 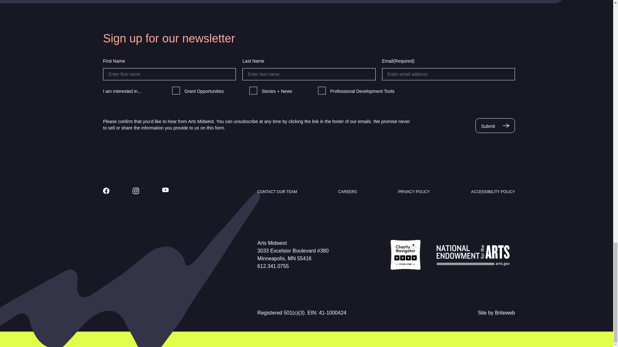 I want to click on Arts Midwest on Charity Navigator, so click(x=405, y=255).